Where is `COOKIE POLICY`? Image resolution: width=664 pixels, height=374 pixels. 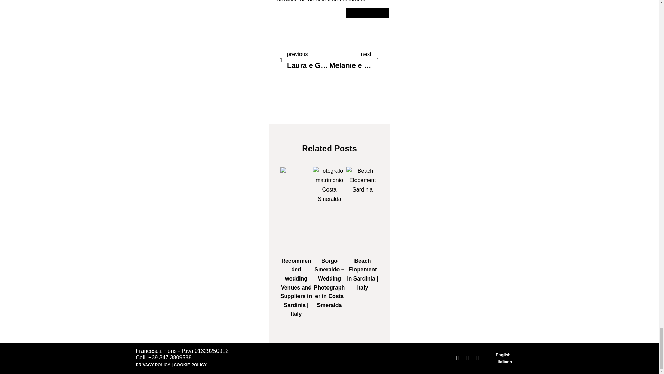 COOKIE POLICY is located at coordinates (304, 60).